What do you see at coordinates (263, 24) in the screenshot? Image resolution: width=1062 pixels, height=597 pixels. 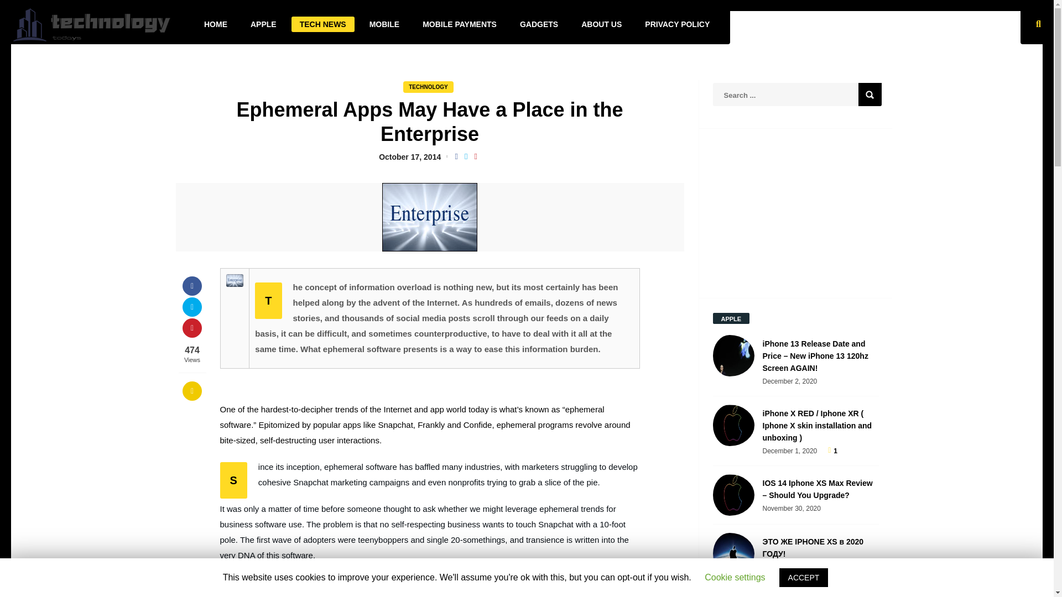 I see `APPLE` at bounding box center [263, 24].